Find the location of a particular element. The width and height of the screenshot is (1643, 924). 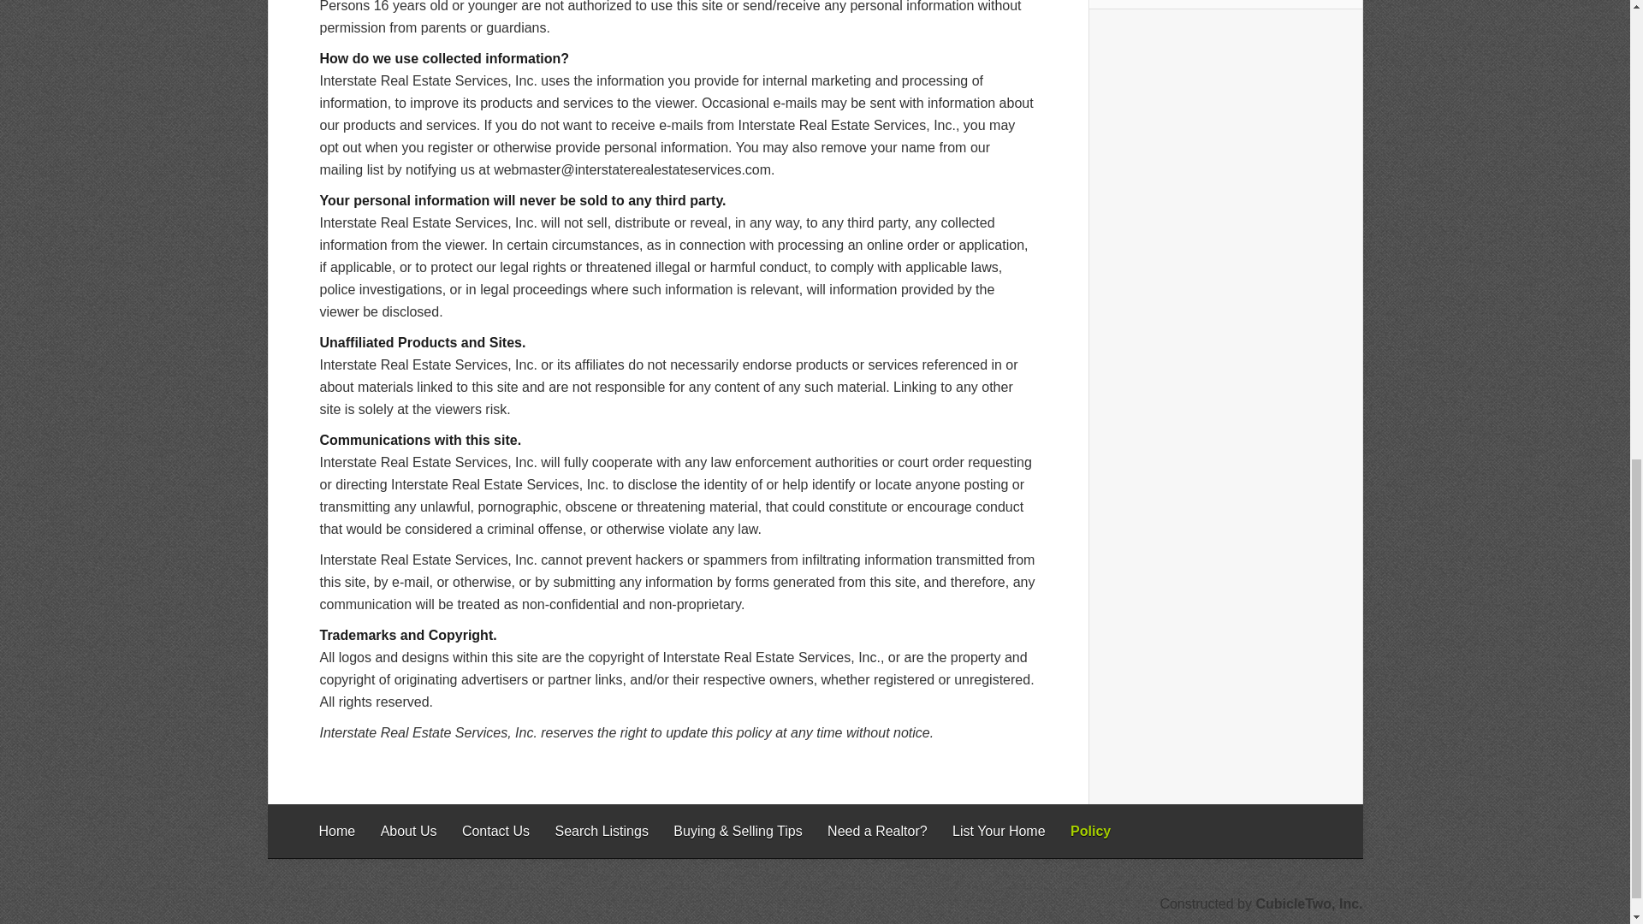

Need a Realtor? is located at coordinates (878, 831).